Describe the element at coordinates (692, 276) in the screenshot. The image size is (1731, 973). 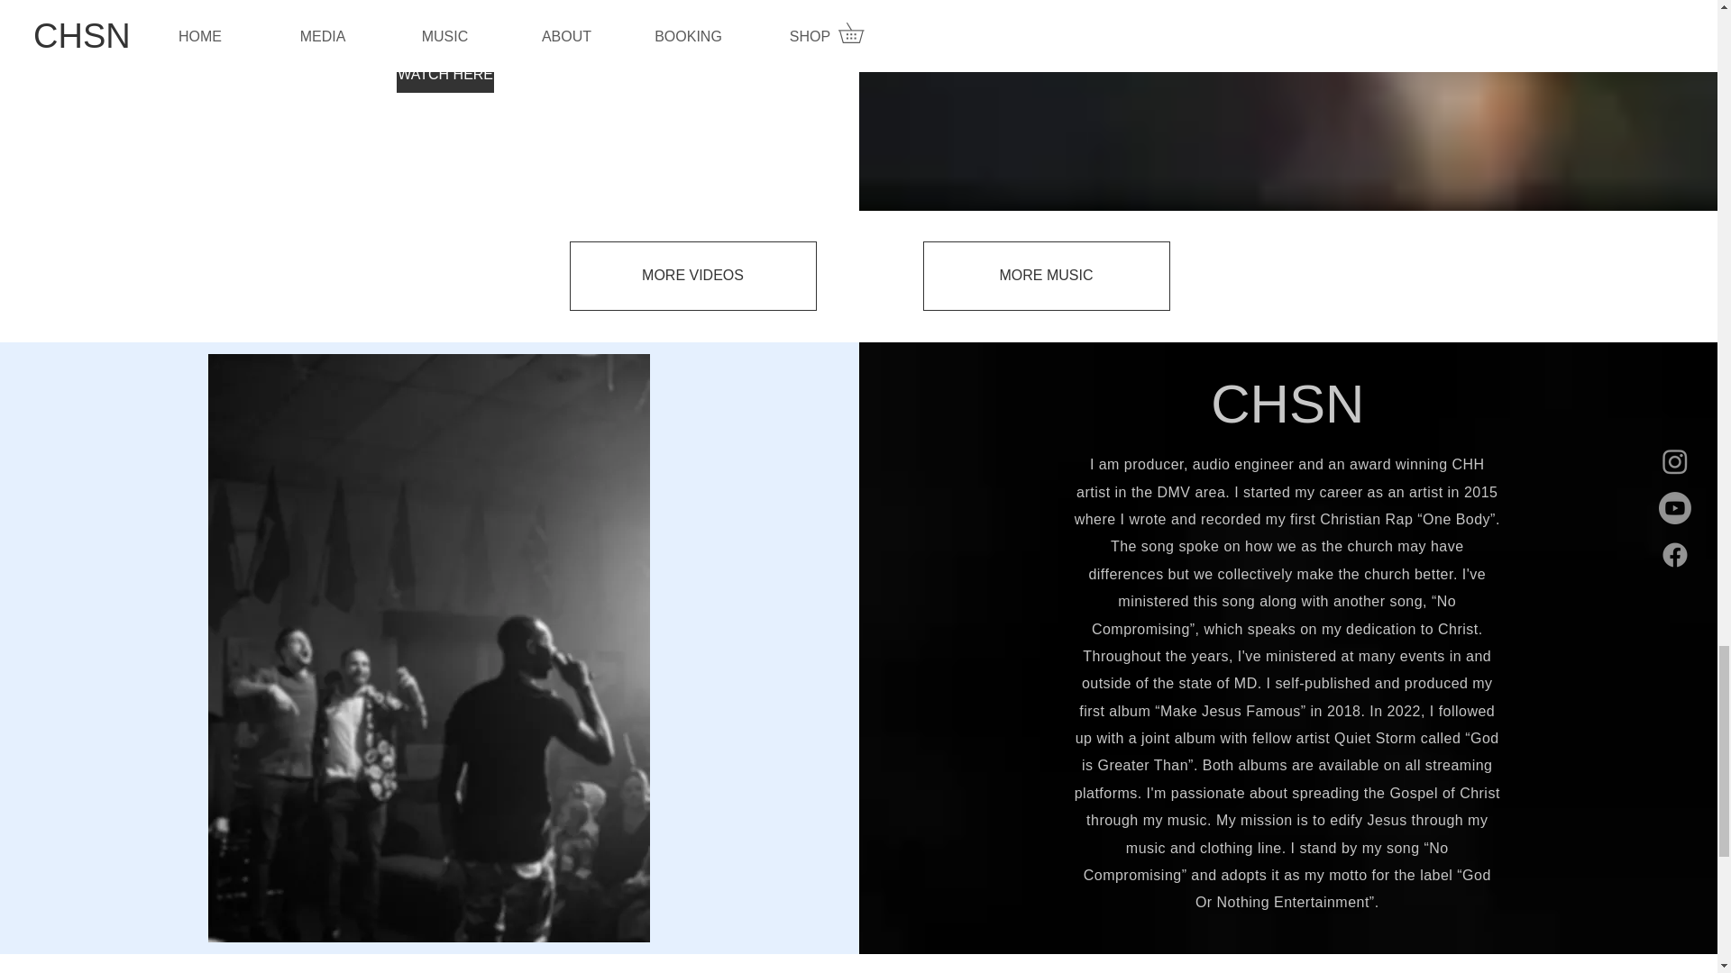
I see `MORE VIDEOS` at that location.